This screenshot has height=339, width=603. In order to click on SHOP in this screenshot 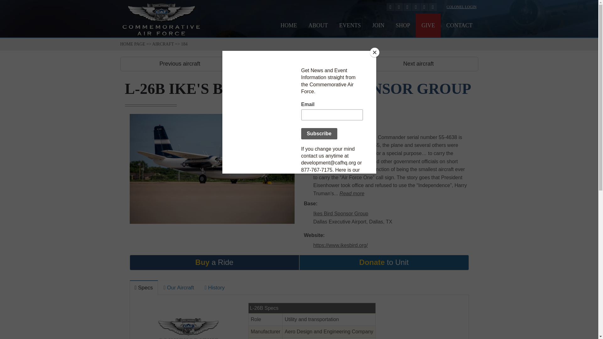, I will do `click(403, 25)`.